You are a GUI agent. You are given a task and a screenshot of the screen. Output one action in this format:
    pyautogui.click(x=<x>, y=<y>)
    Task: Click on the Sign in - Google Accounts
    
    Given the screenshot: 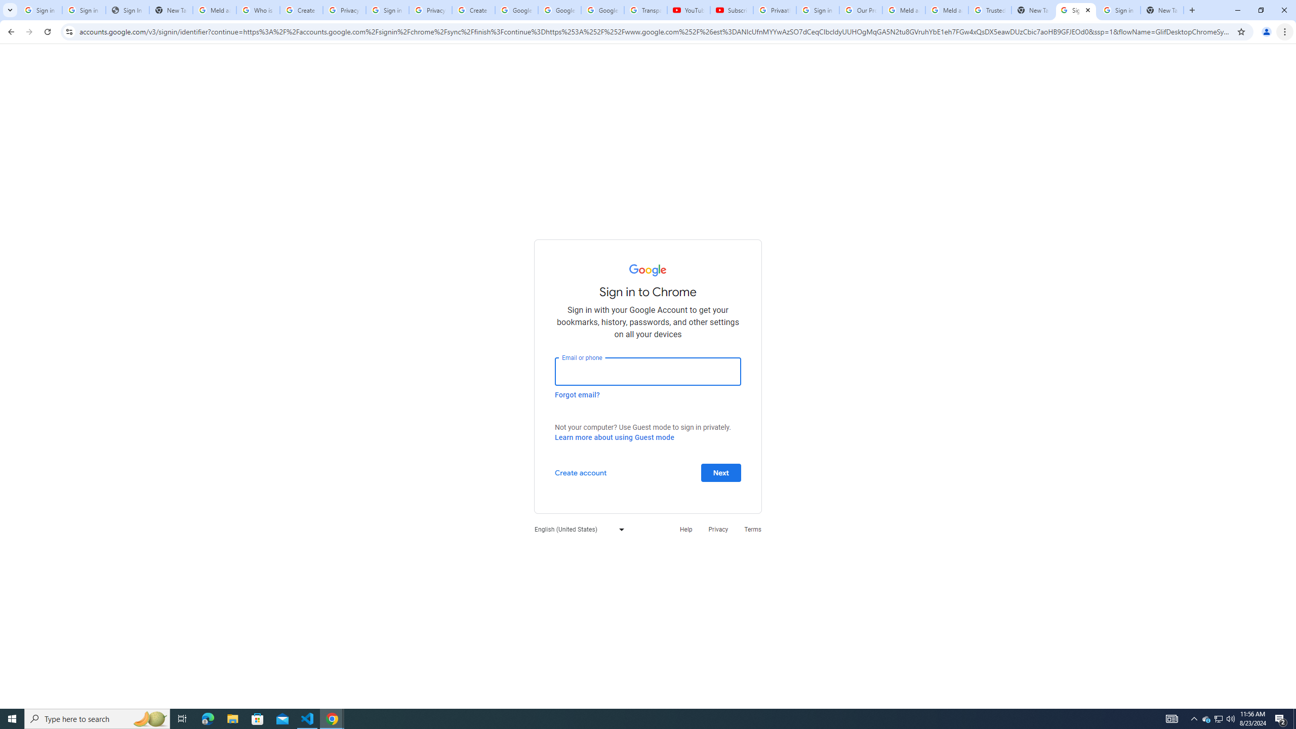 What is the action you would take?
    pyautogui.click(x=387, y=10)
    